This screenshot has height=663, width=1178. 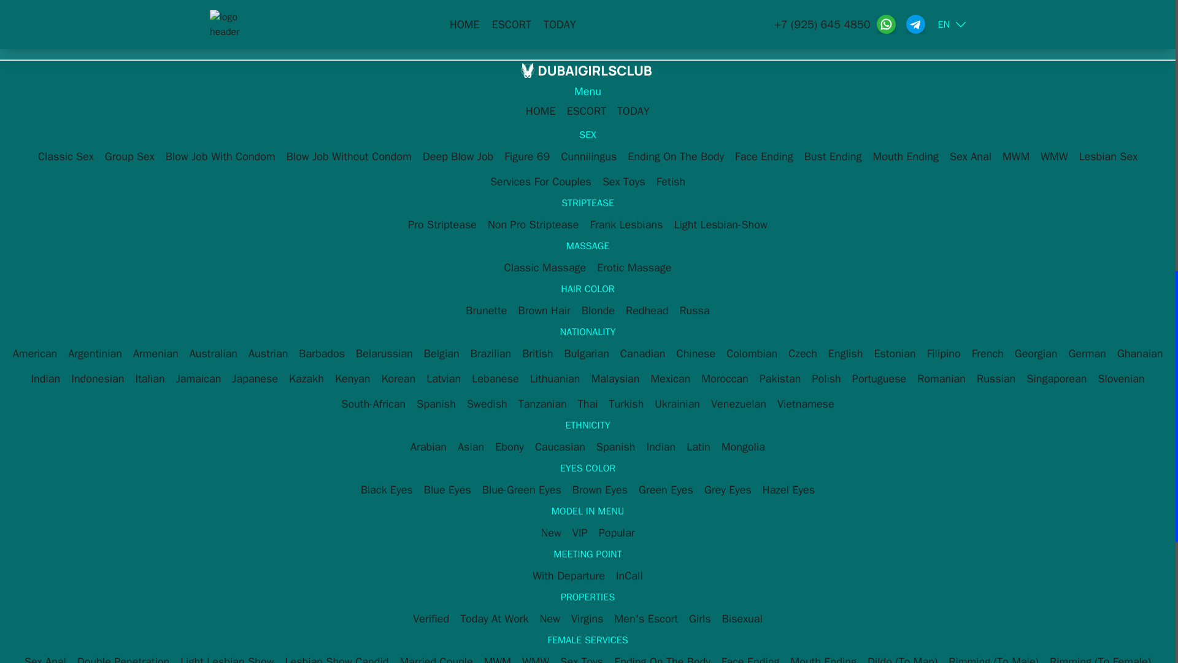 I want to click on Non Pro Striptease, so click(x=533, y=225).